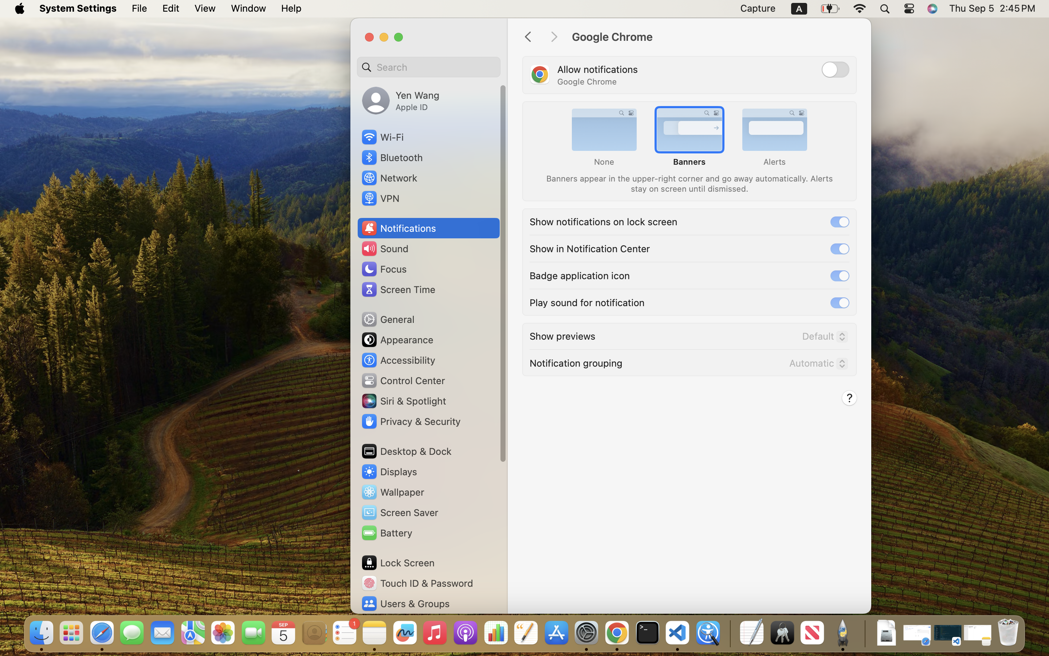 The width and height of the screenshot is (1049, 656). I want to click on Automatic, so click(816, 365).